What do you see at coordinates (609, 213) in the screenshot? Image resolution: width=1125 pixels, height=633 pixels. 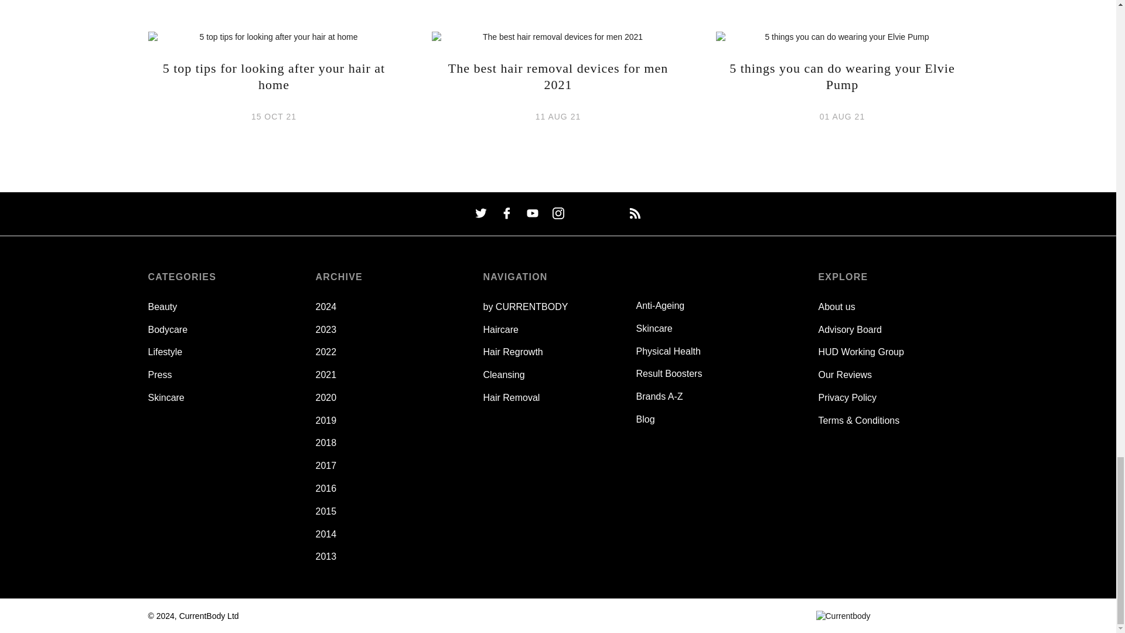 I see `CurrentBody ME on Weibo` at bounding box center [609, 213].